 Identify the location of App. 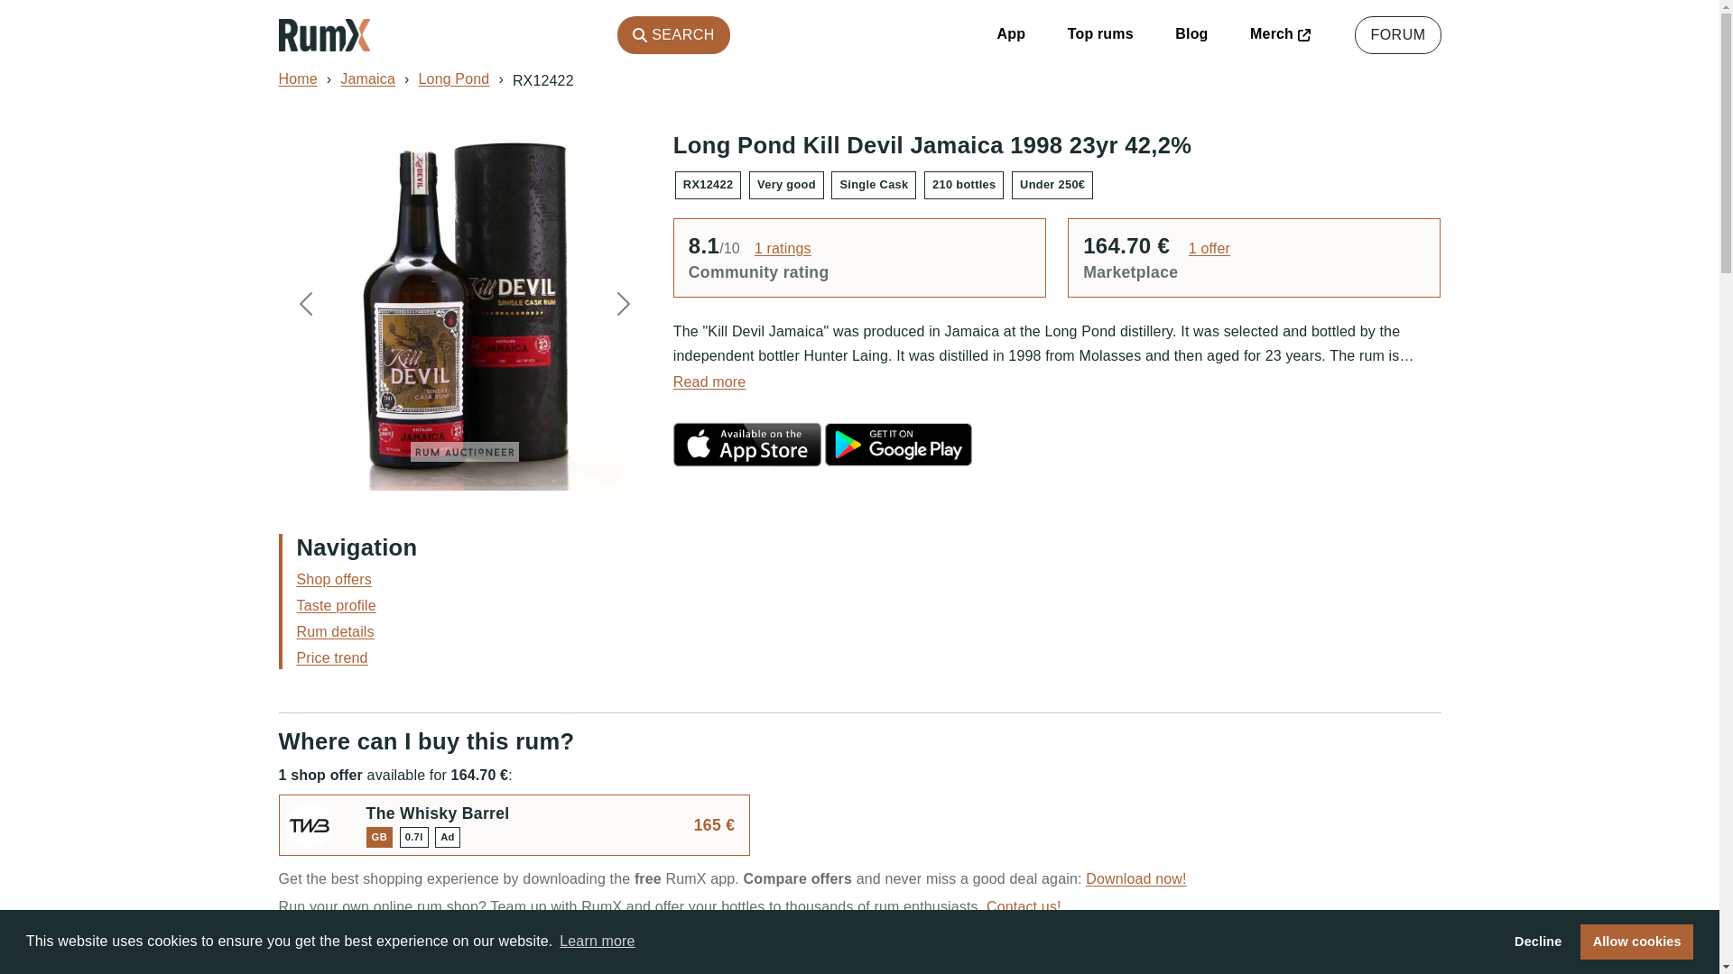
(1011, 34).